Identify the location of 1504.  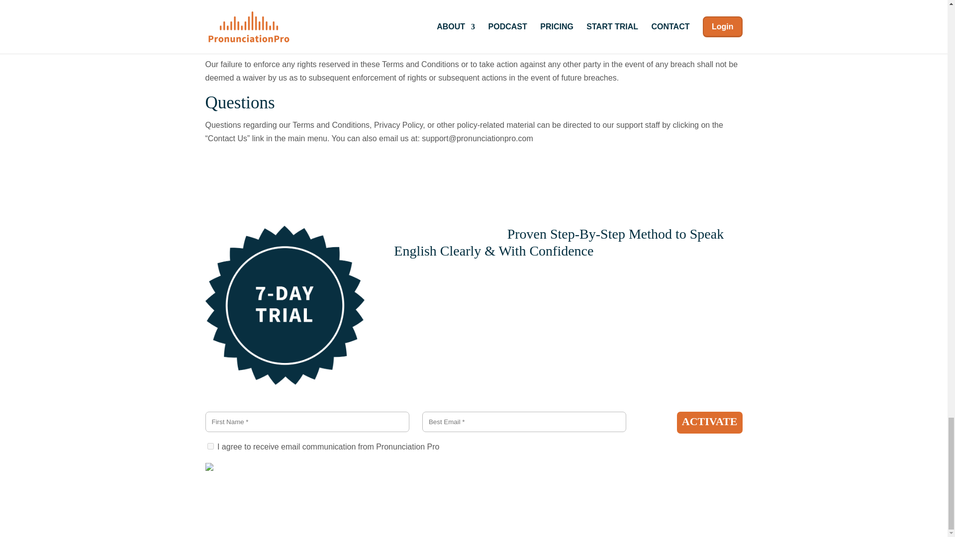
(210, 446).